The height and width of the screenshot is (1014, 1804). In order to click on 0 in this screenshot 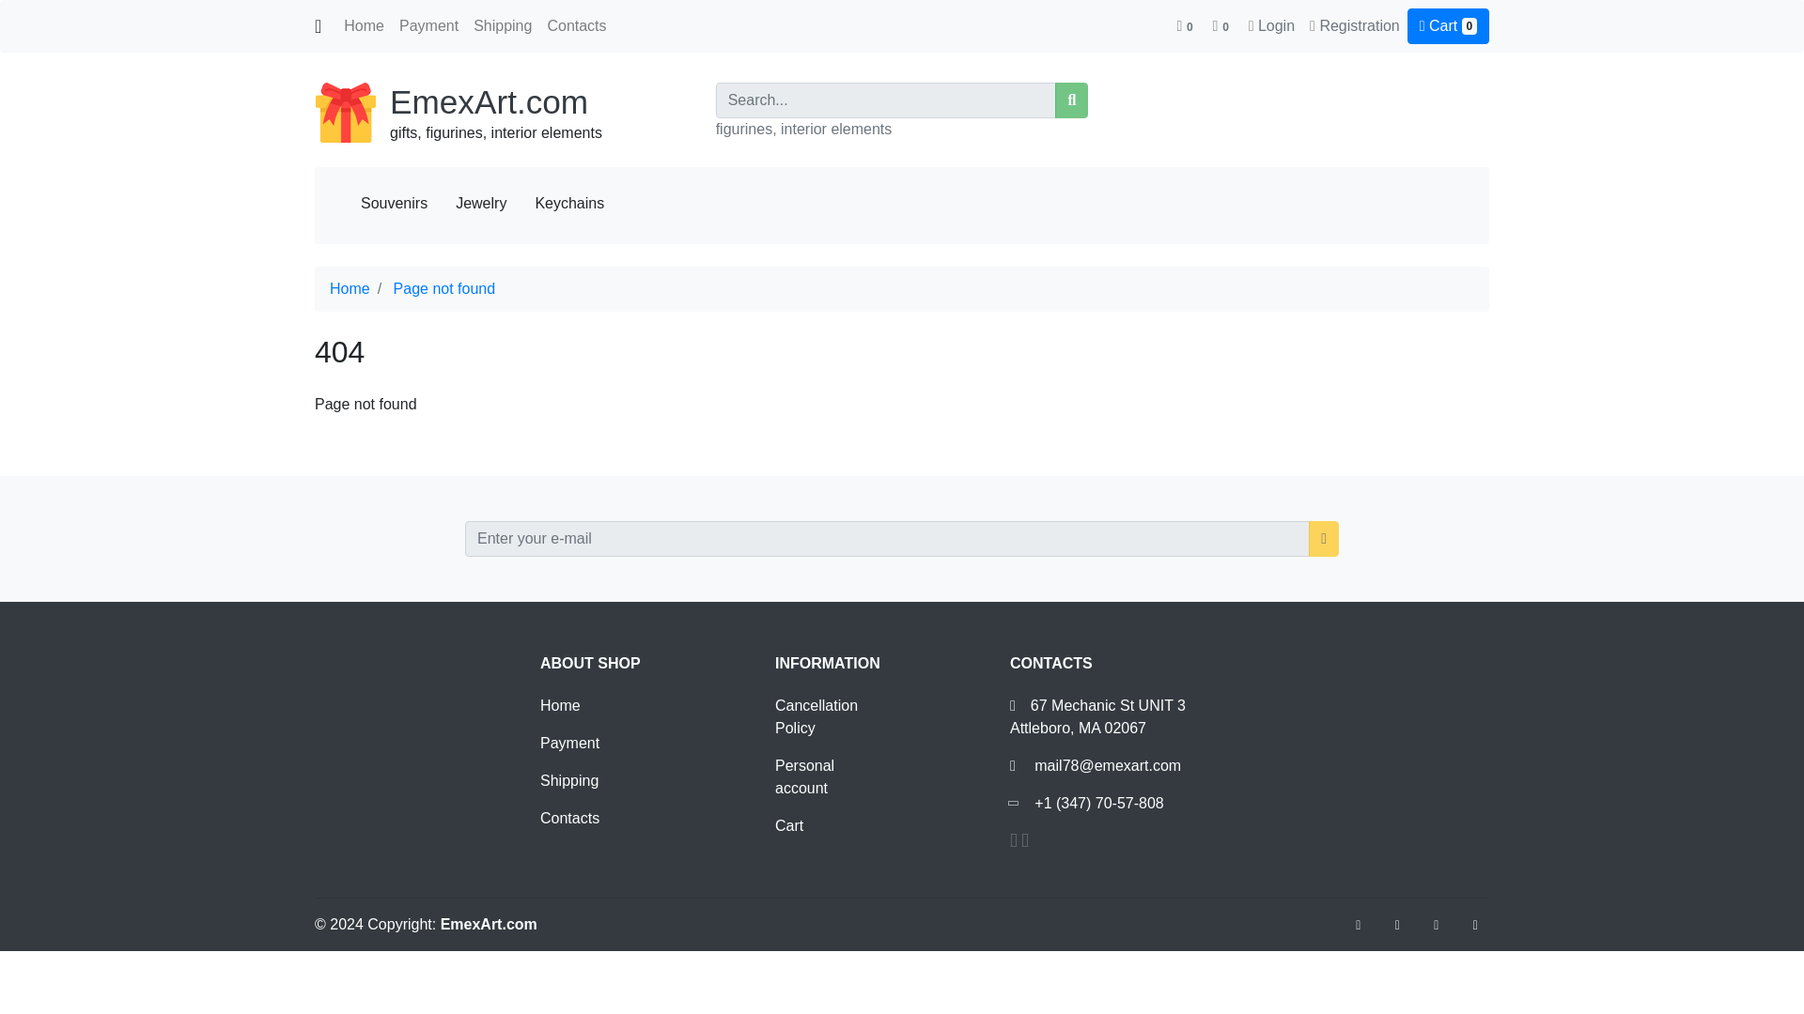, I will do `click(1186, 25)`.